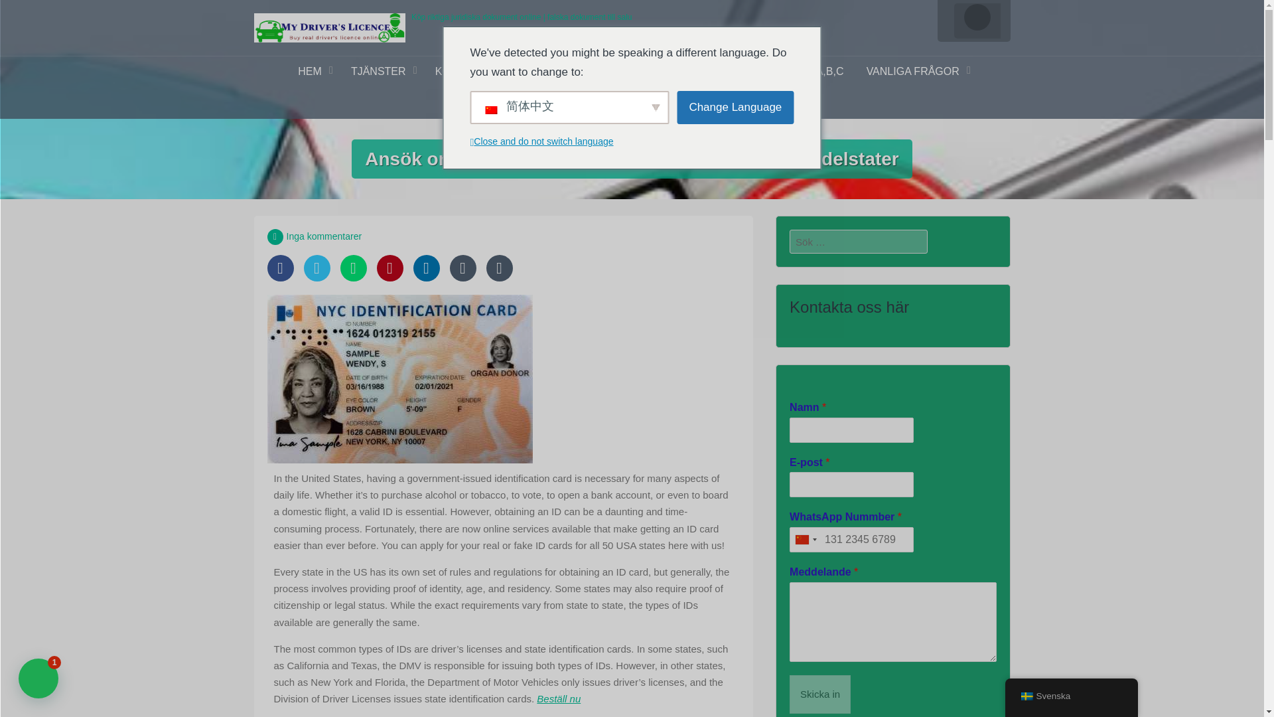 The image size is (1274, 717). What do you see at coordinates (279, 268) in the screenshot?
I see `Facebook` at bounding box center [279, 268].